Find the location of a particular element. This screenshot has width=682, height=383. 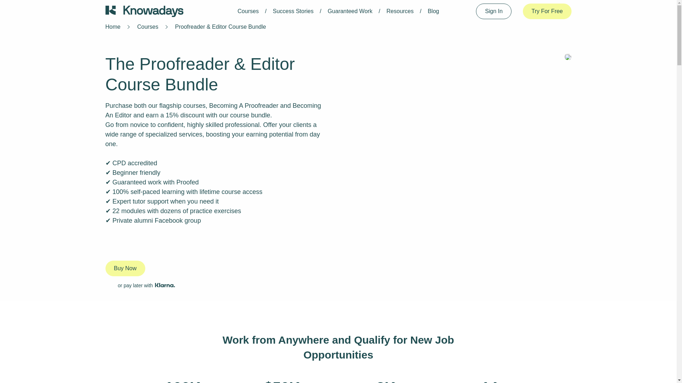

Try For Free is located at coordinates (547, 11).